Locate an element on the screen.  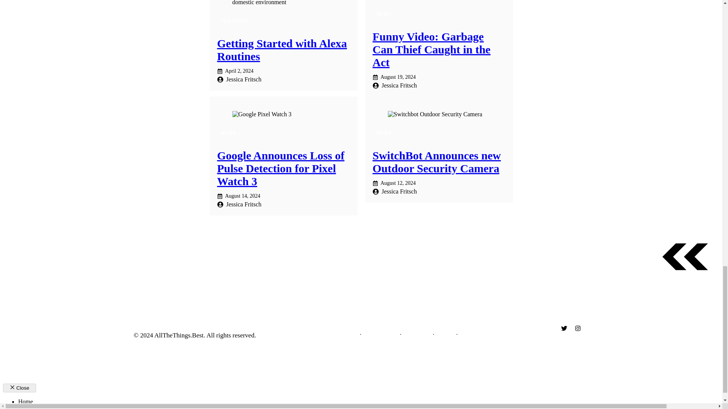
Getting Started with Alexa Routines is located at coordinates (281, 50).